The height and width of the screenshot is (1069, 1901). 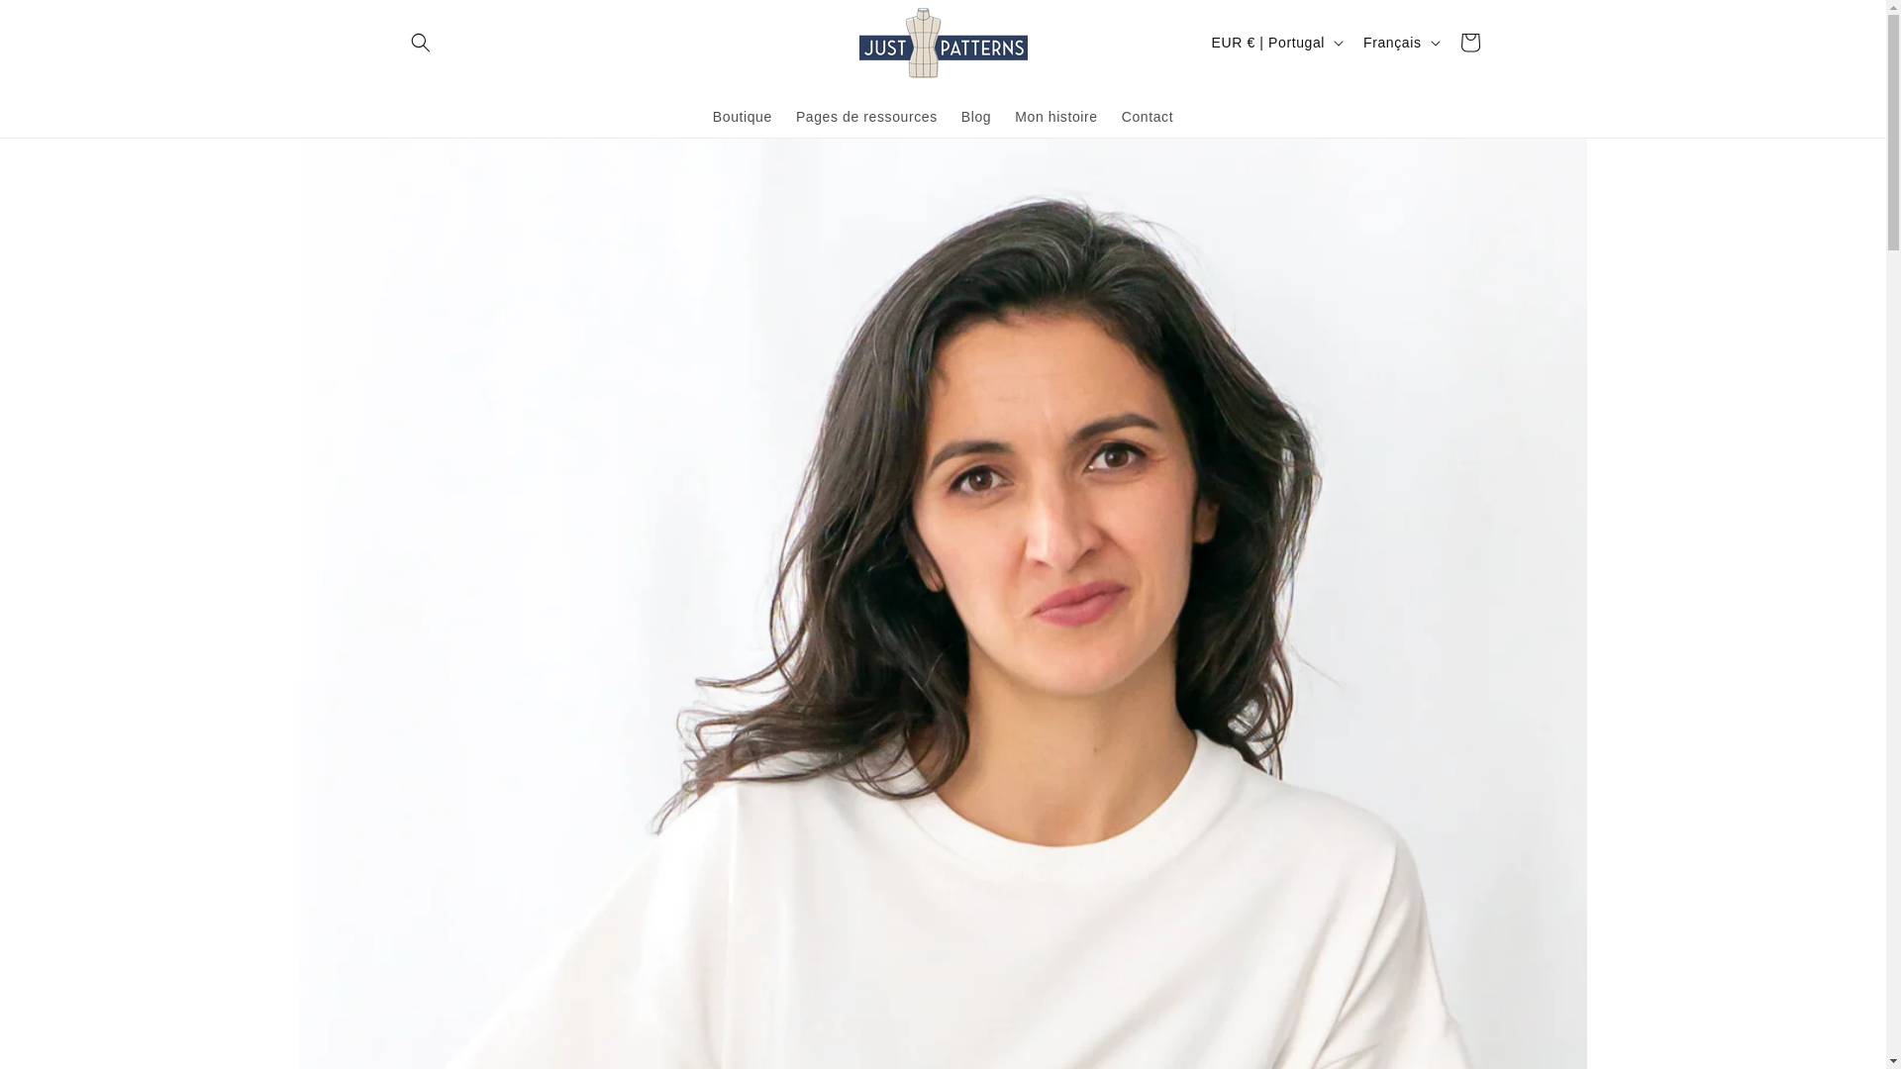 I want to click on Blog, so click(x=976, y=116).